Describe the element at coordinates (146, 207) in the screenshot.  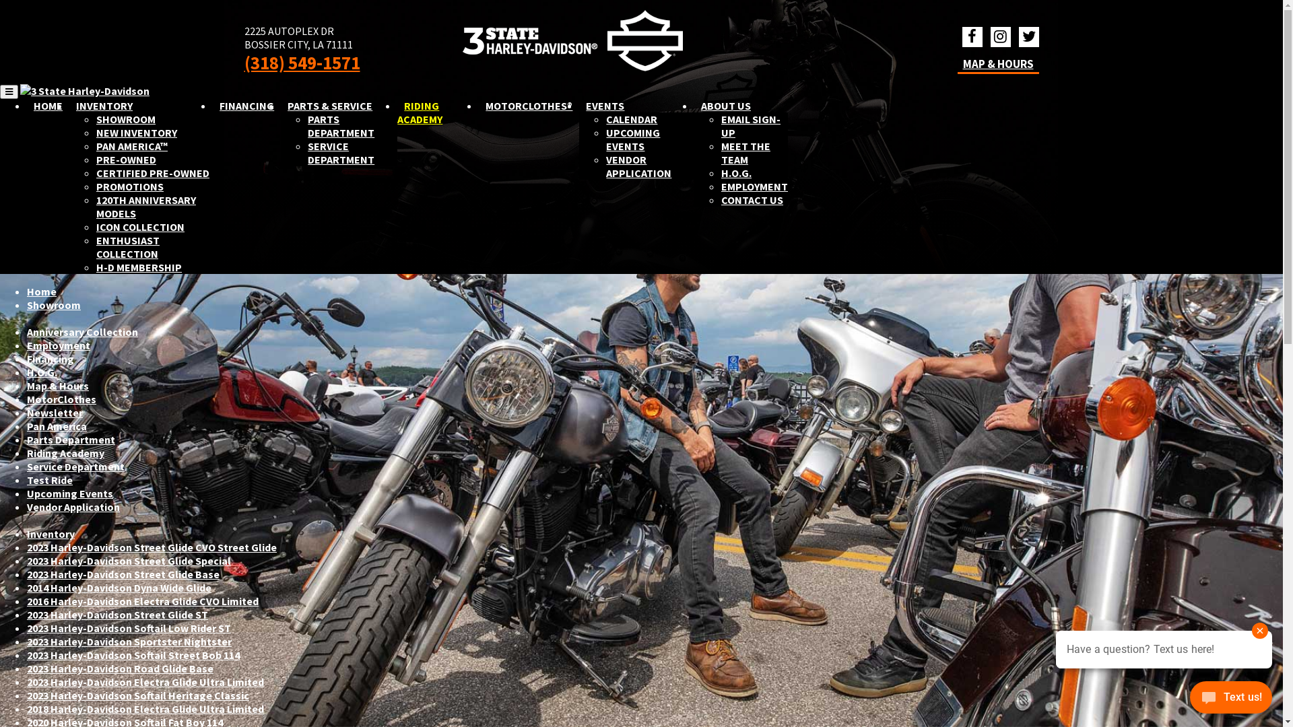
I see `120TH ANNIVERSARY MODELS` at that location.